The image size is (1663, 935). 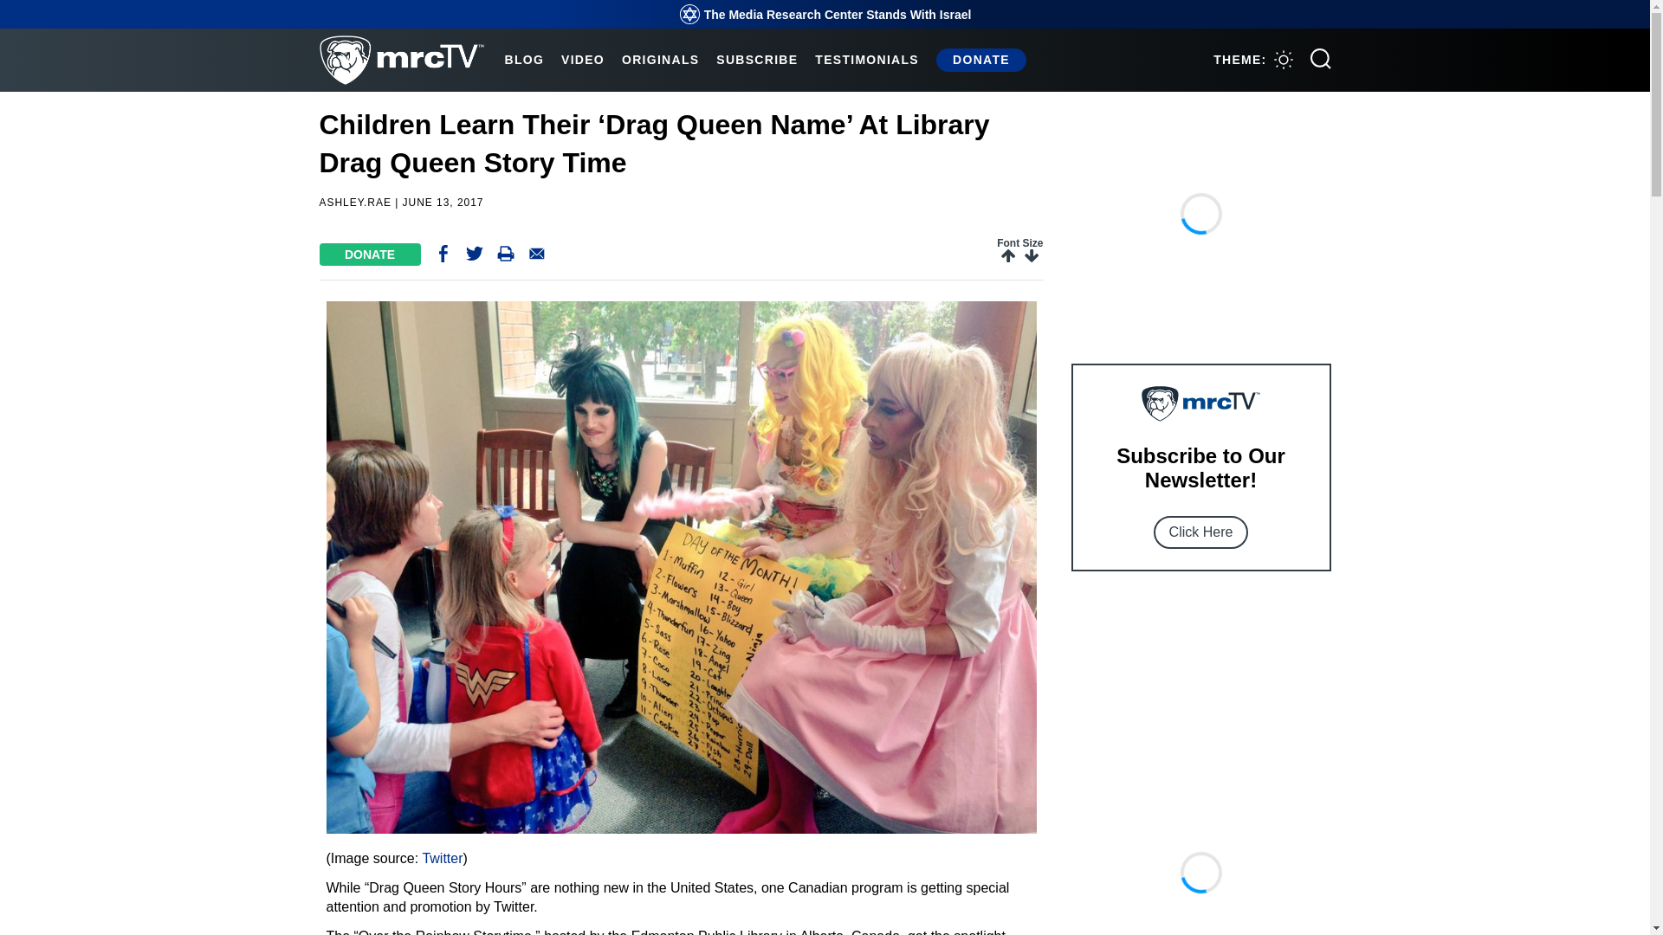 What do you see at coordinates (660, 59) in the screenshot?
I see `ORIGINALS` at bounding box center [660, 59].